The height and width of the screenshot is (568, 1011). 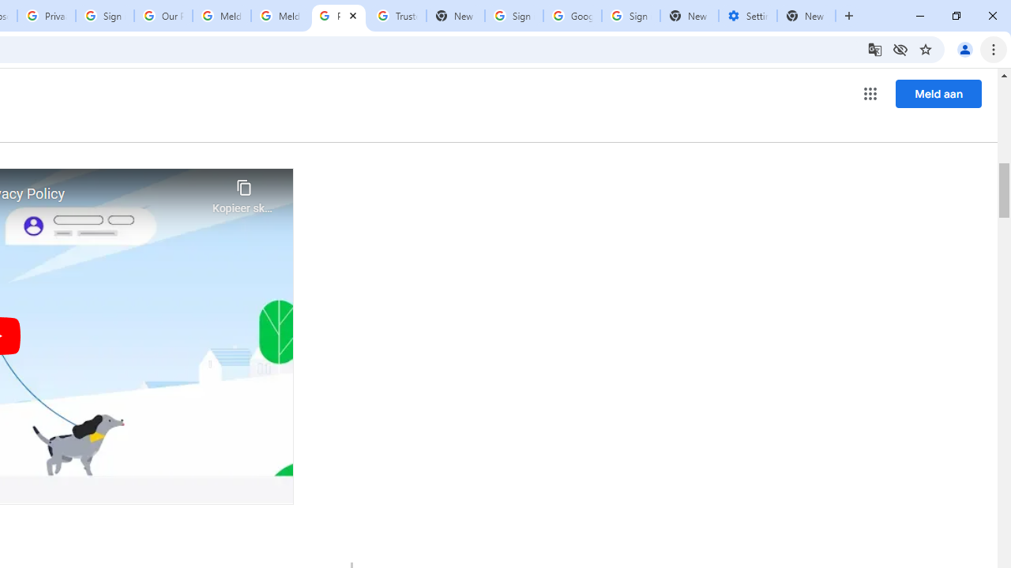 I want to click on Sign in - Google Accounts, so click(x=630, y=16).